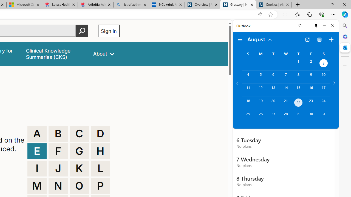 The image size is (351, 197). What do you see at coordinates (319, 39) in the screenshot?
I see `View Switcher. Current view is Agenda view` at bounding box center [319, 39].